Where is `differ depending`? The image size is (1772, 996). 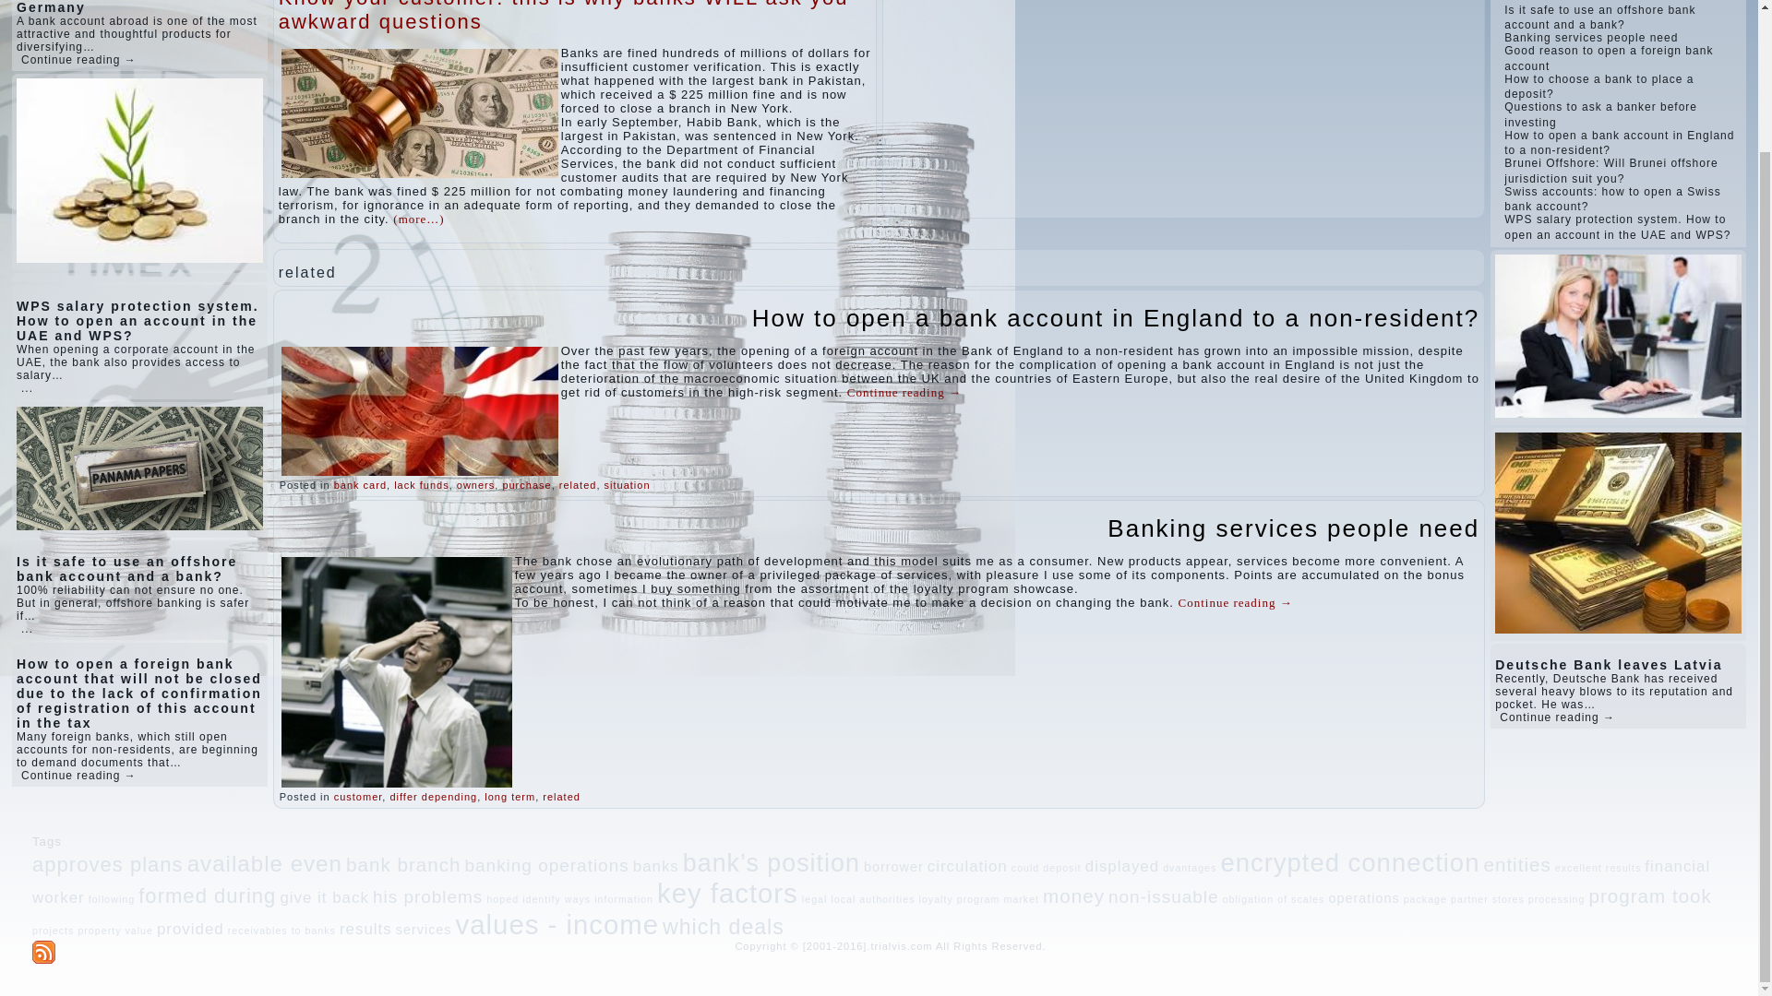 differ depending is located at coordinates (433, 797).